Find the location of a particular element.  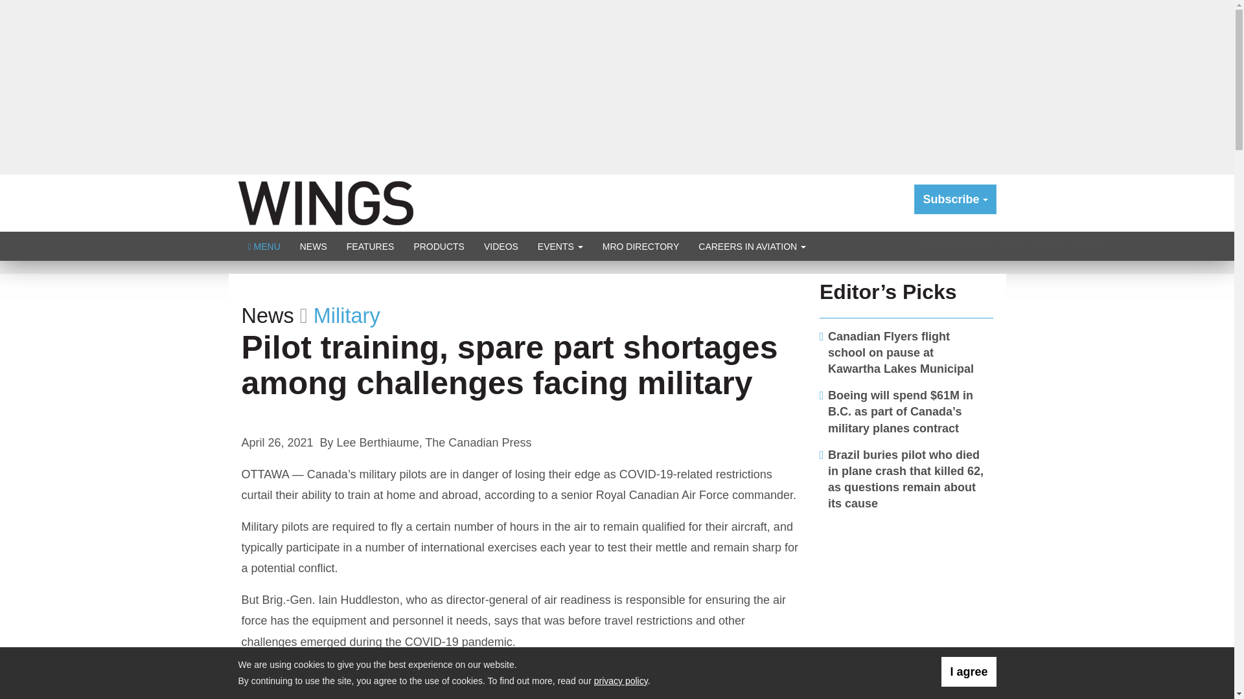

MRO DIRECTORY is located at coordinates (641, 246).